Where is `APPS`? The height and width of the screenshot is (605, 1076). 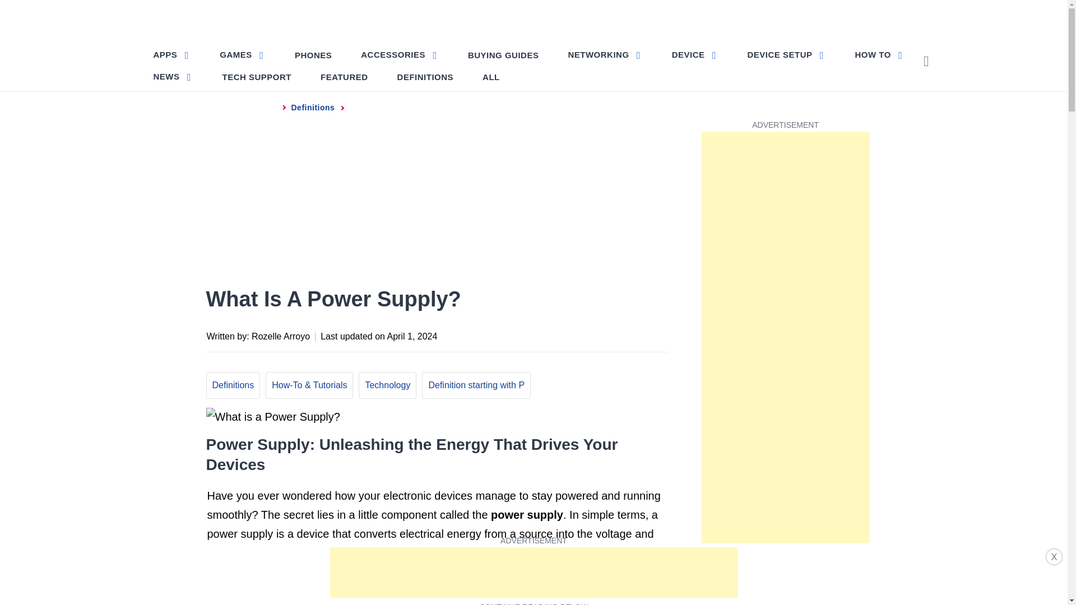
APPS is located at coordinates (173, 54).